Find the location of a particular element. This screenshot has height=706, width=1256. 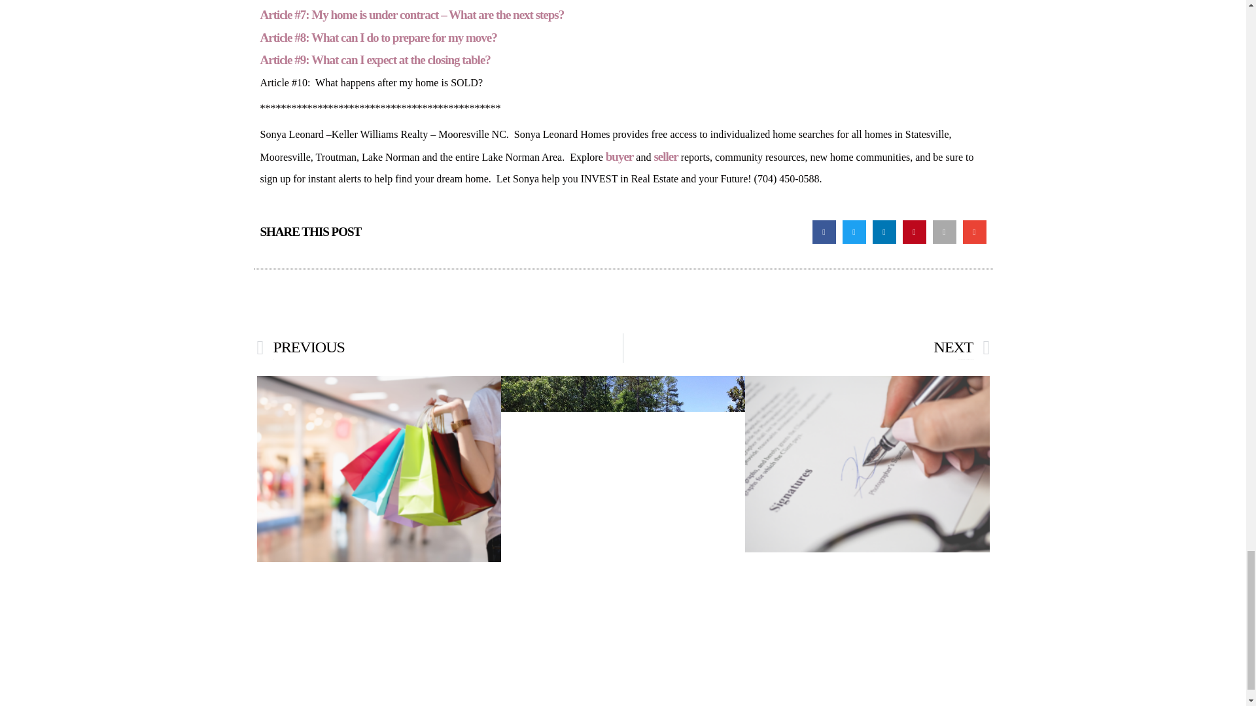

buyer is located at coordinates (619, 156).